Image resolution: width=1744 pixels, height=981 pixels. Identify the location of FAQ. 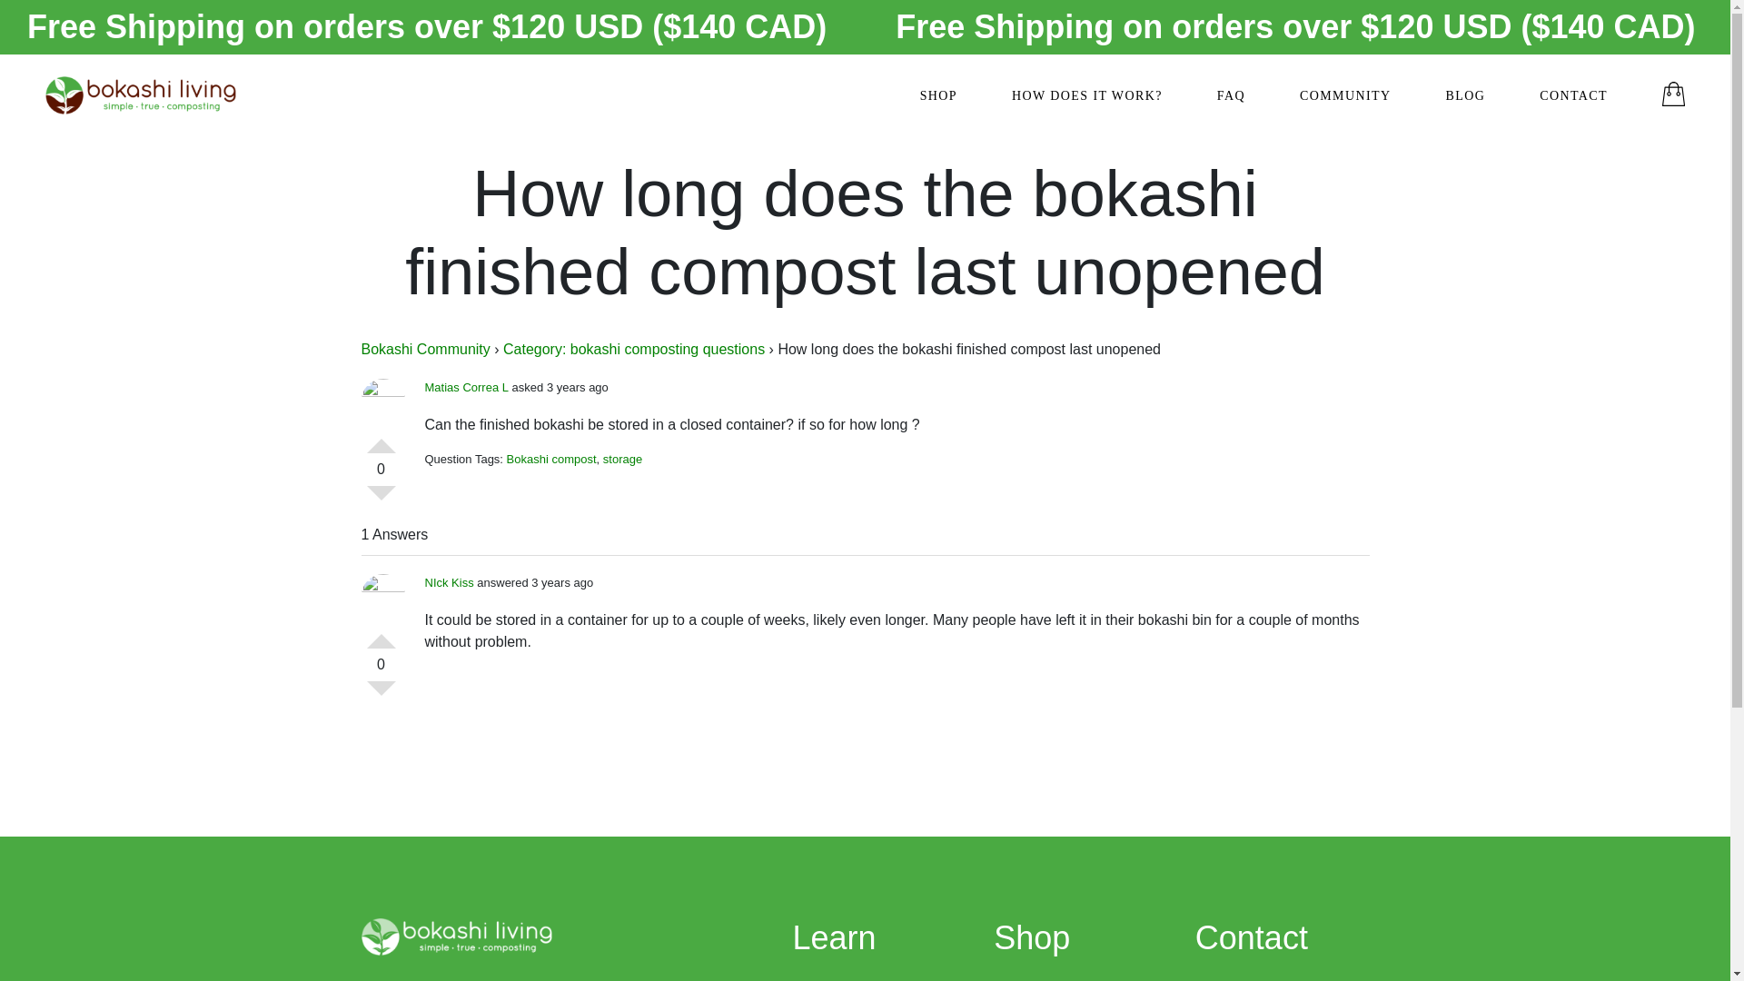
(1231, 96).